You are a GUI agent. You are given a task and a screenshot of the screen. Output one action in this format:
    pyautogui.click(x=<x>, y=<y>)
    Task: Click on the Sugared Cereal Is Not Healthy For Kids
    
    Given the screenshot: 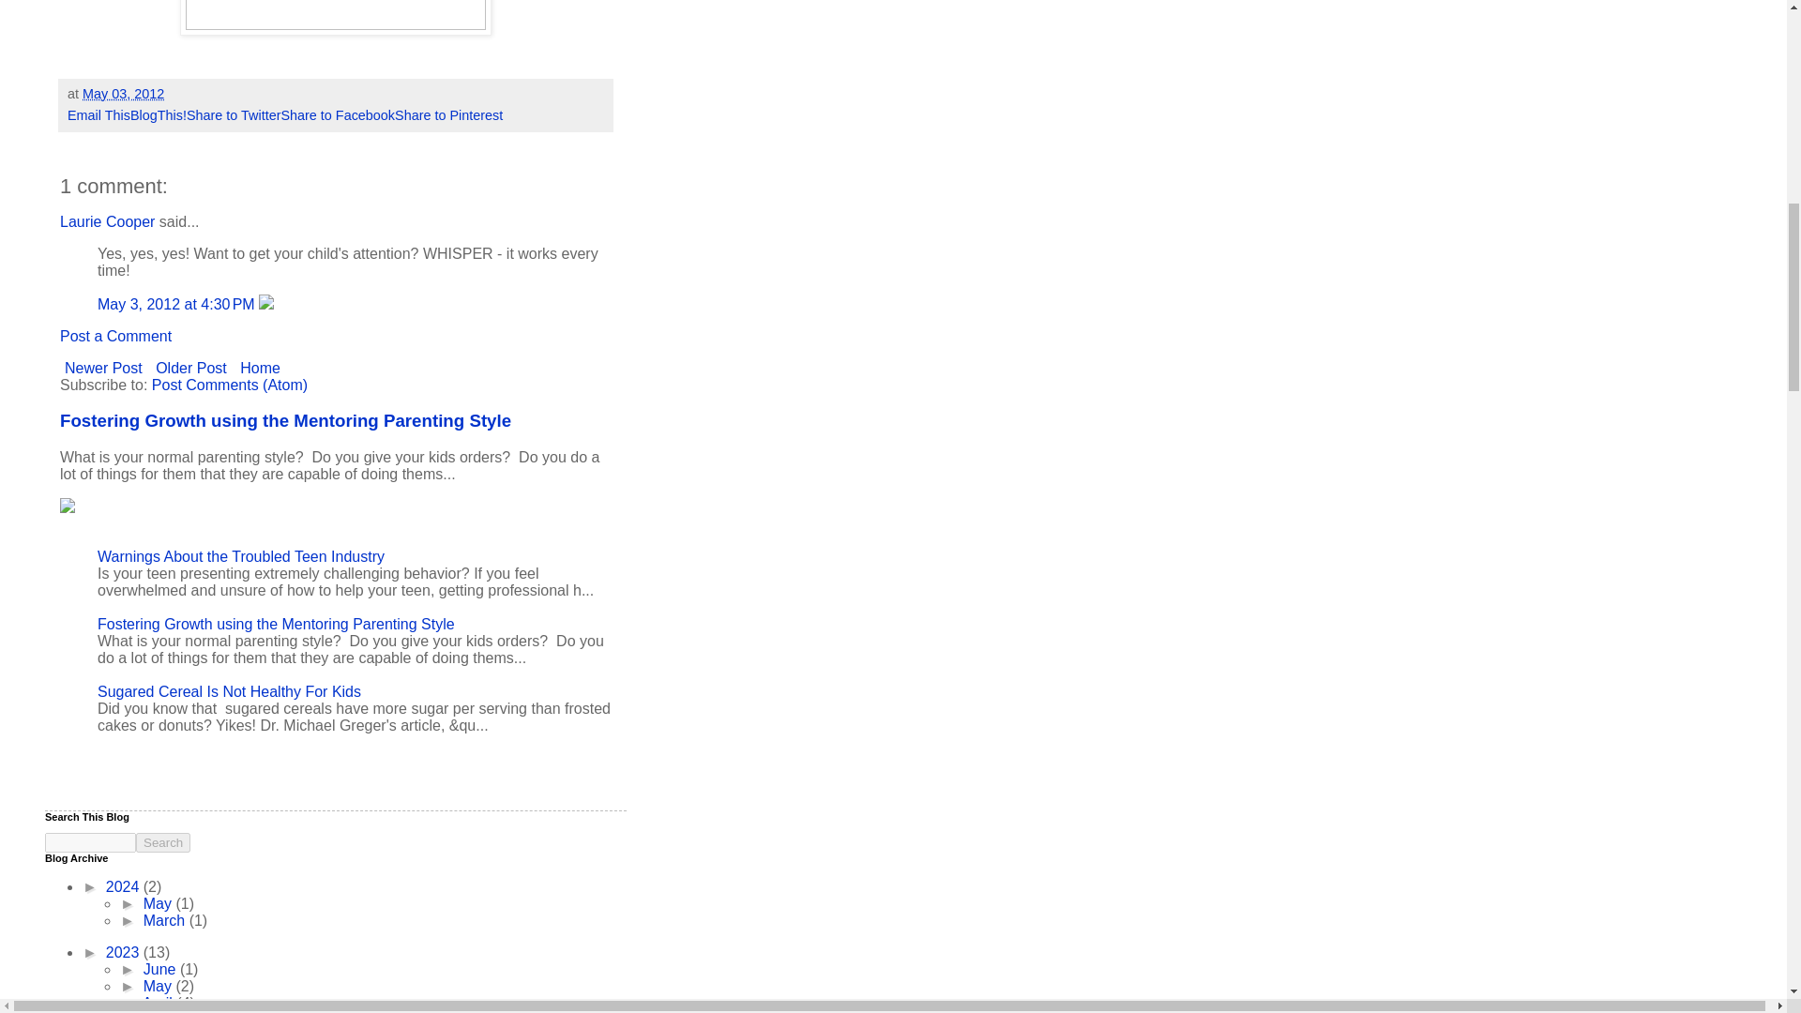 What is the action you would take?
    pyautogui.click(x=229, y=692)
    